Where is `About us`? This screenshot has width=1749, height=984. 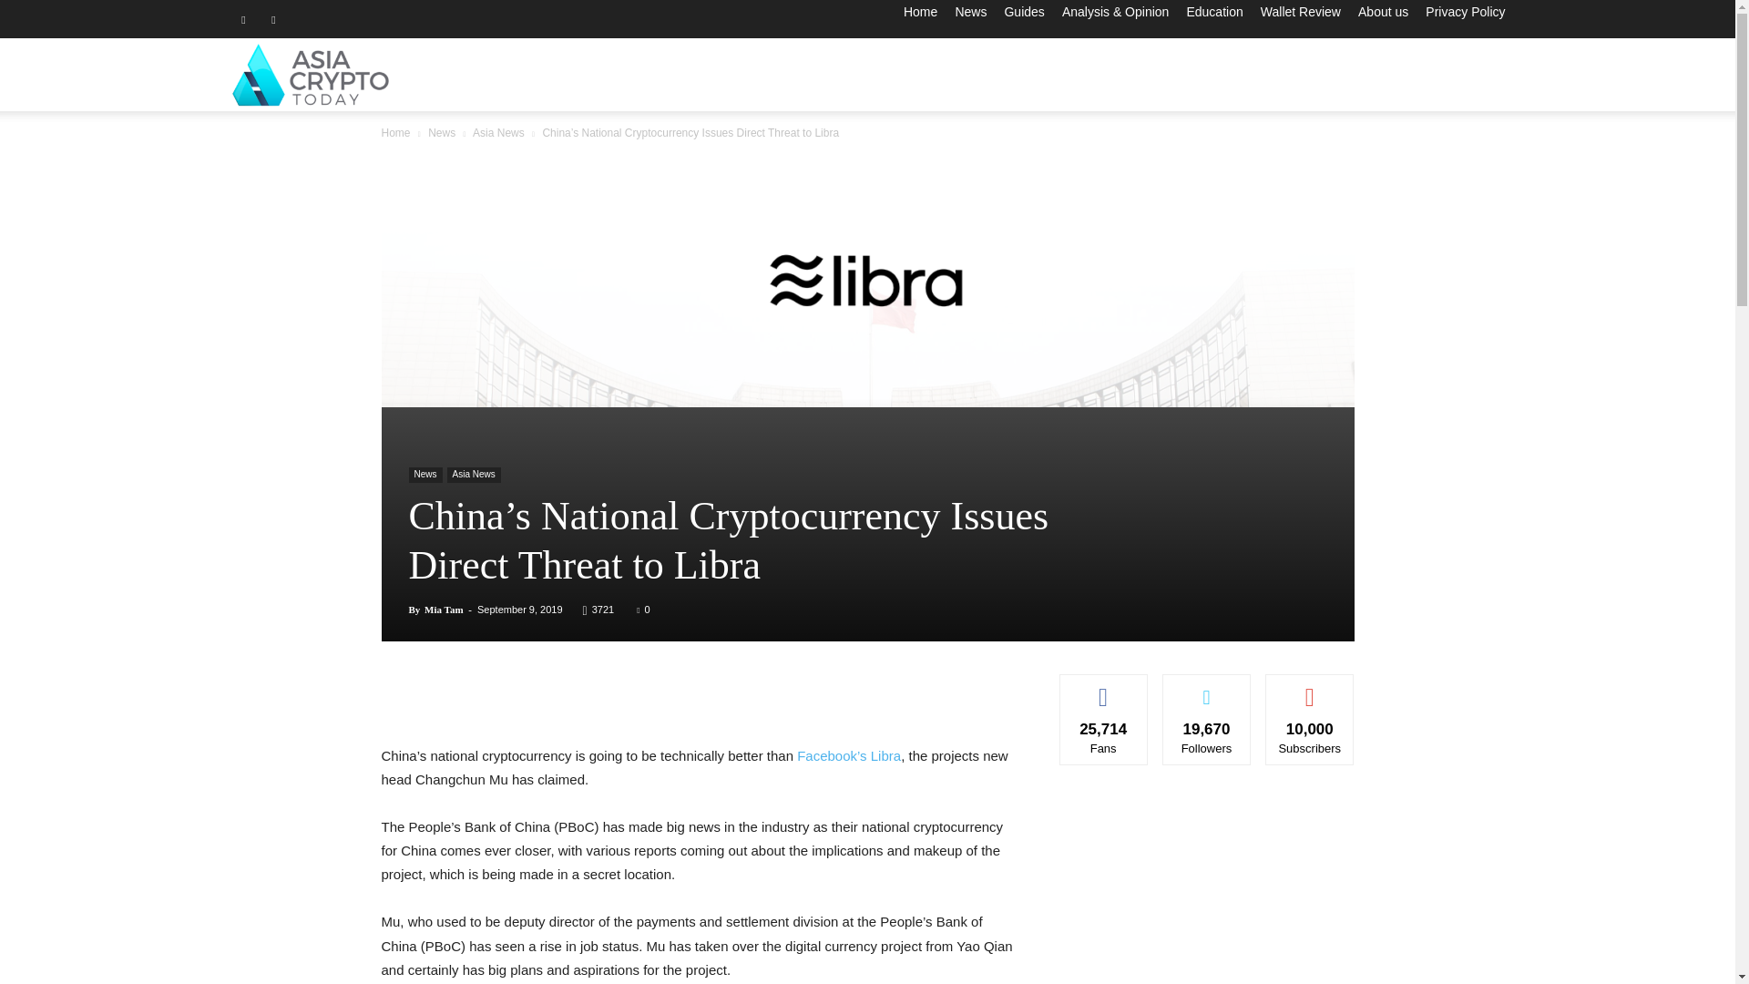
About us is located at coordinates (1383, 11).